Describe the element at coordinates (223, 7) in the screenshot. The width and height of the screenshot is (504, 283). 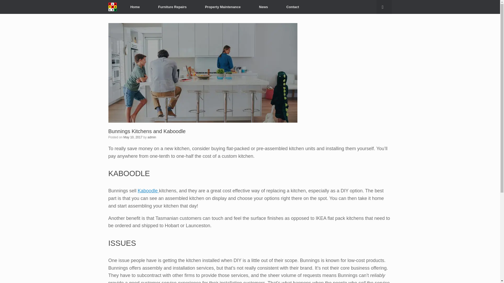
I see `Property Maintenance` at that location.